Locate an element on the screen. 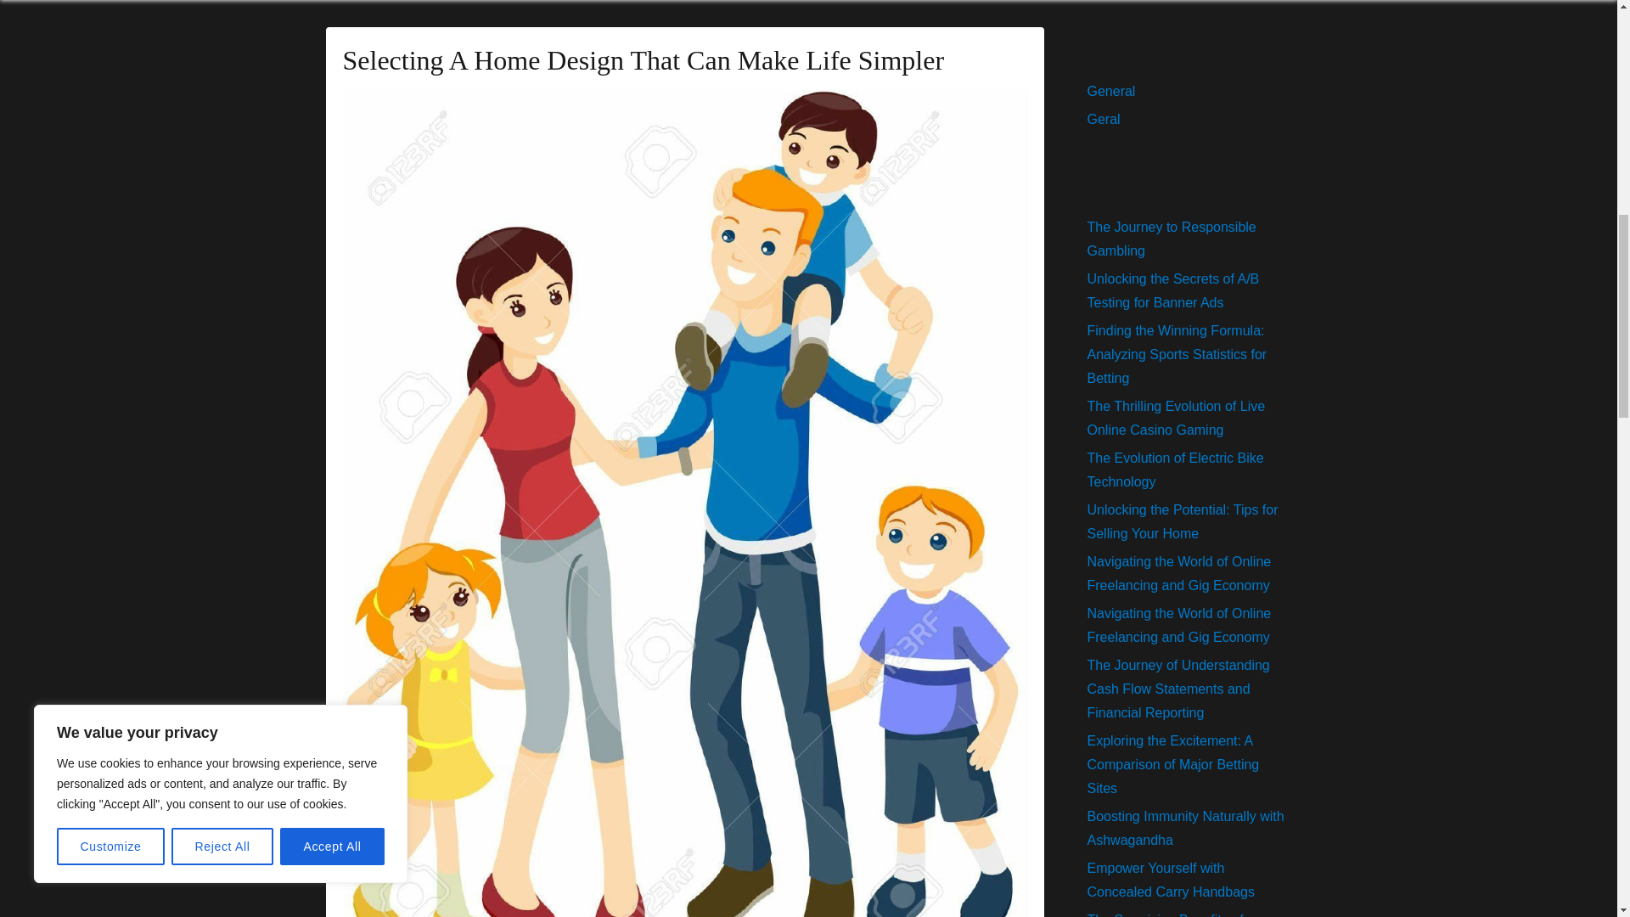  The Journey to Responsible Gambling is located at coordinates (1171, 239).